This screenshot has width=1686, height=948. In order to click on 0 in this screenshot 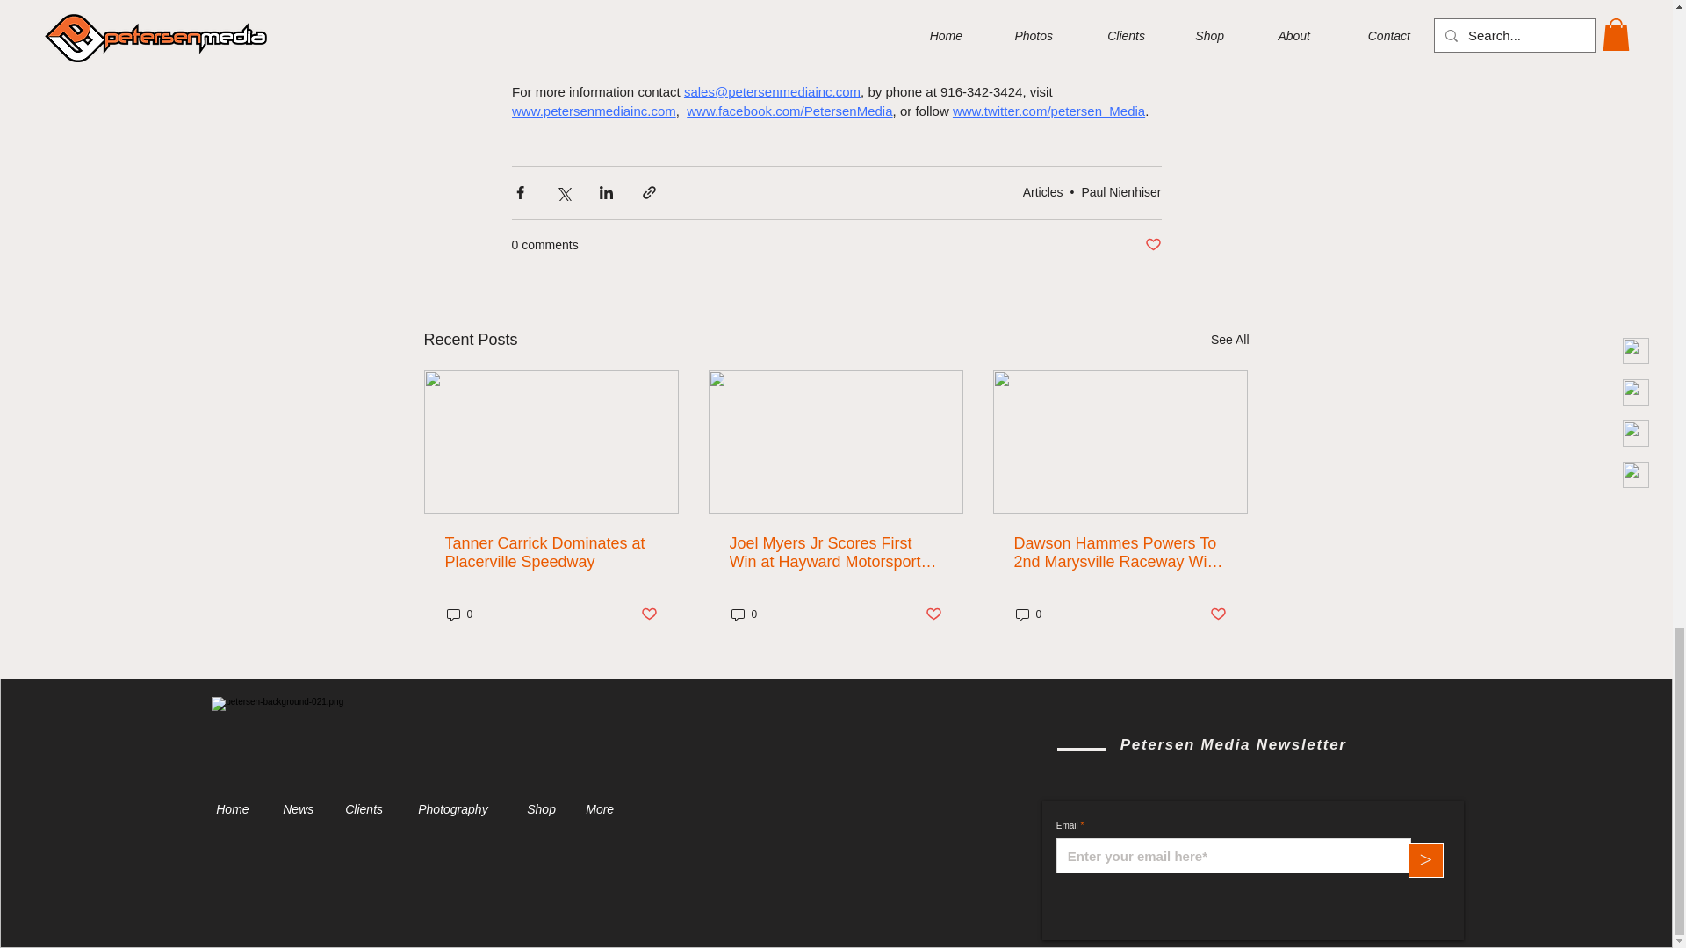, I will do `click(743, 614)`.